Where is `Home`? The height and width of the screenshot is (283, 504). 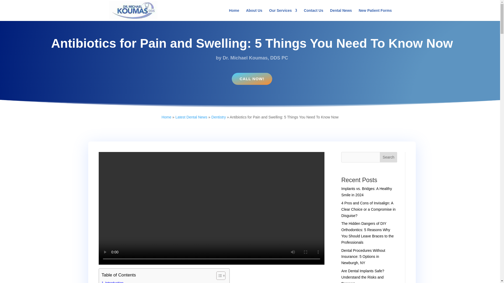
Home is located at coordinates (166, 117).